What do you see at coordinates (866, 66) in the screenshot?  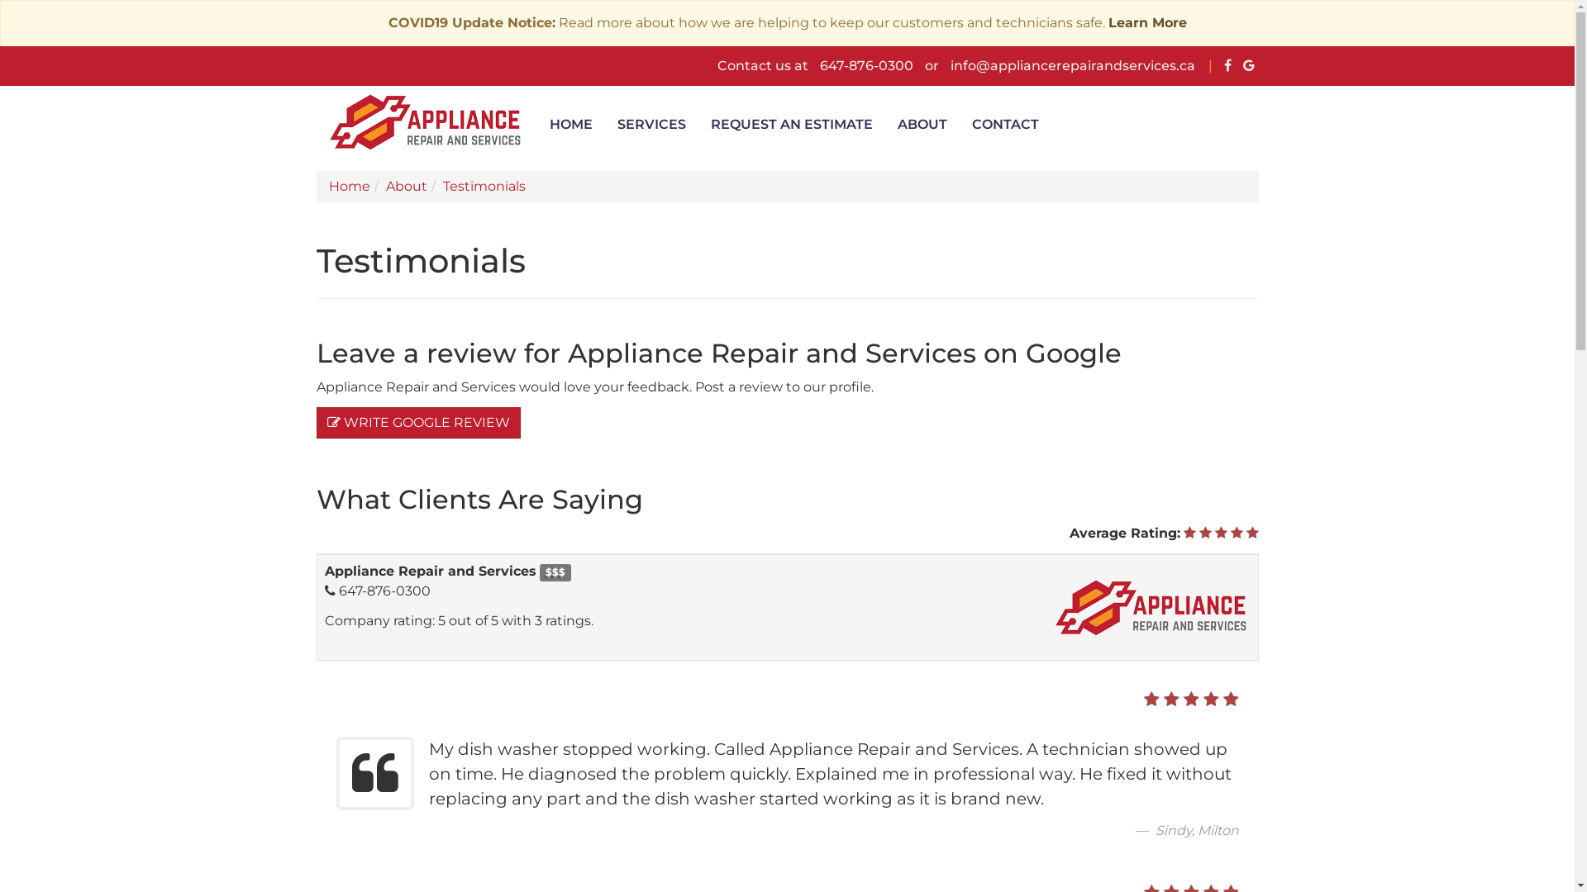 I see `647-876-0300` at bounding box center [866, 66].